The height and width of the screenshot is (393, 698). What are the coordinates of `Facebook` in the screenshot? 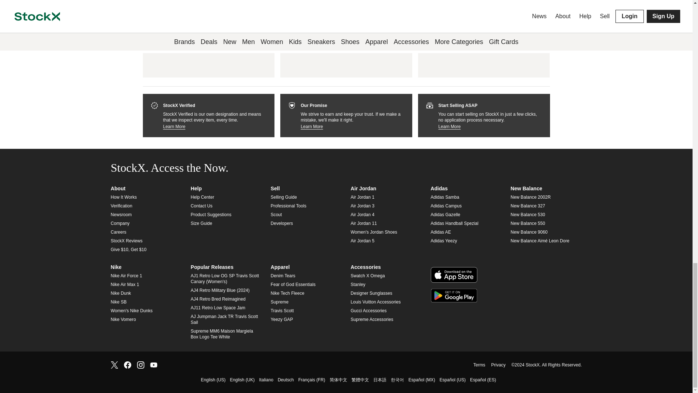 It's located at (127, 364).